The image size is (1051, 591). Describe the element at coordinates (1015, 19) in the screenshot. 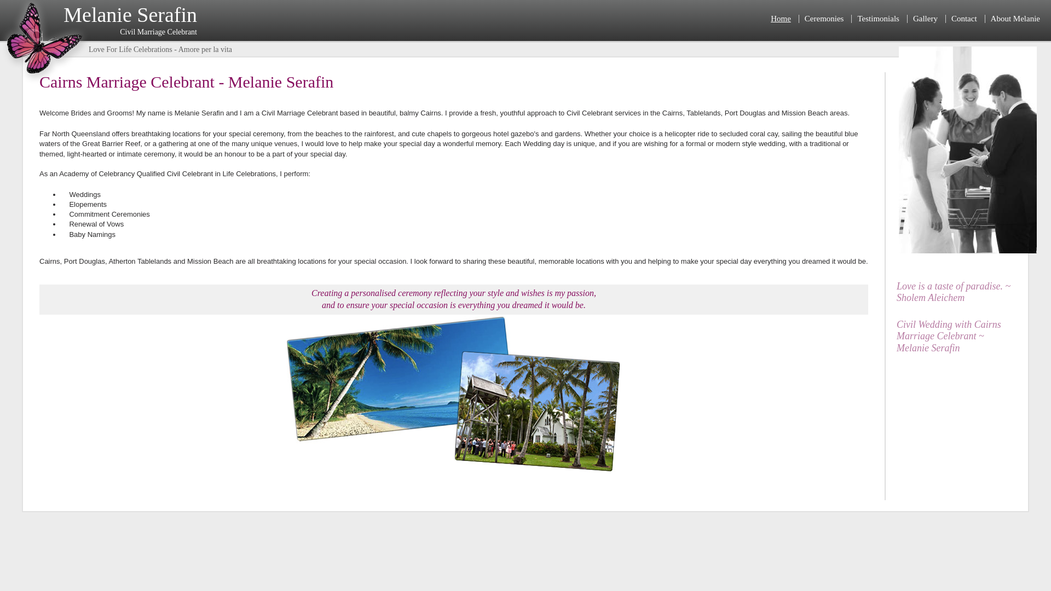

I see `About Melanie` at that location.